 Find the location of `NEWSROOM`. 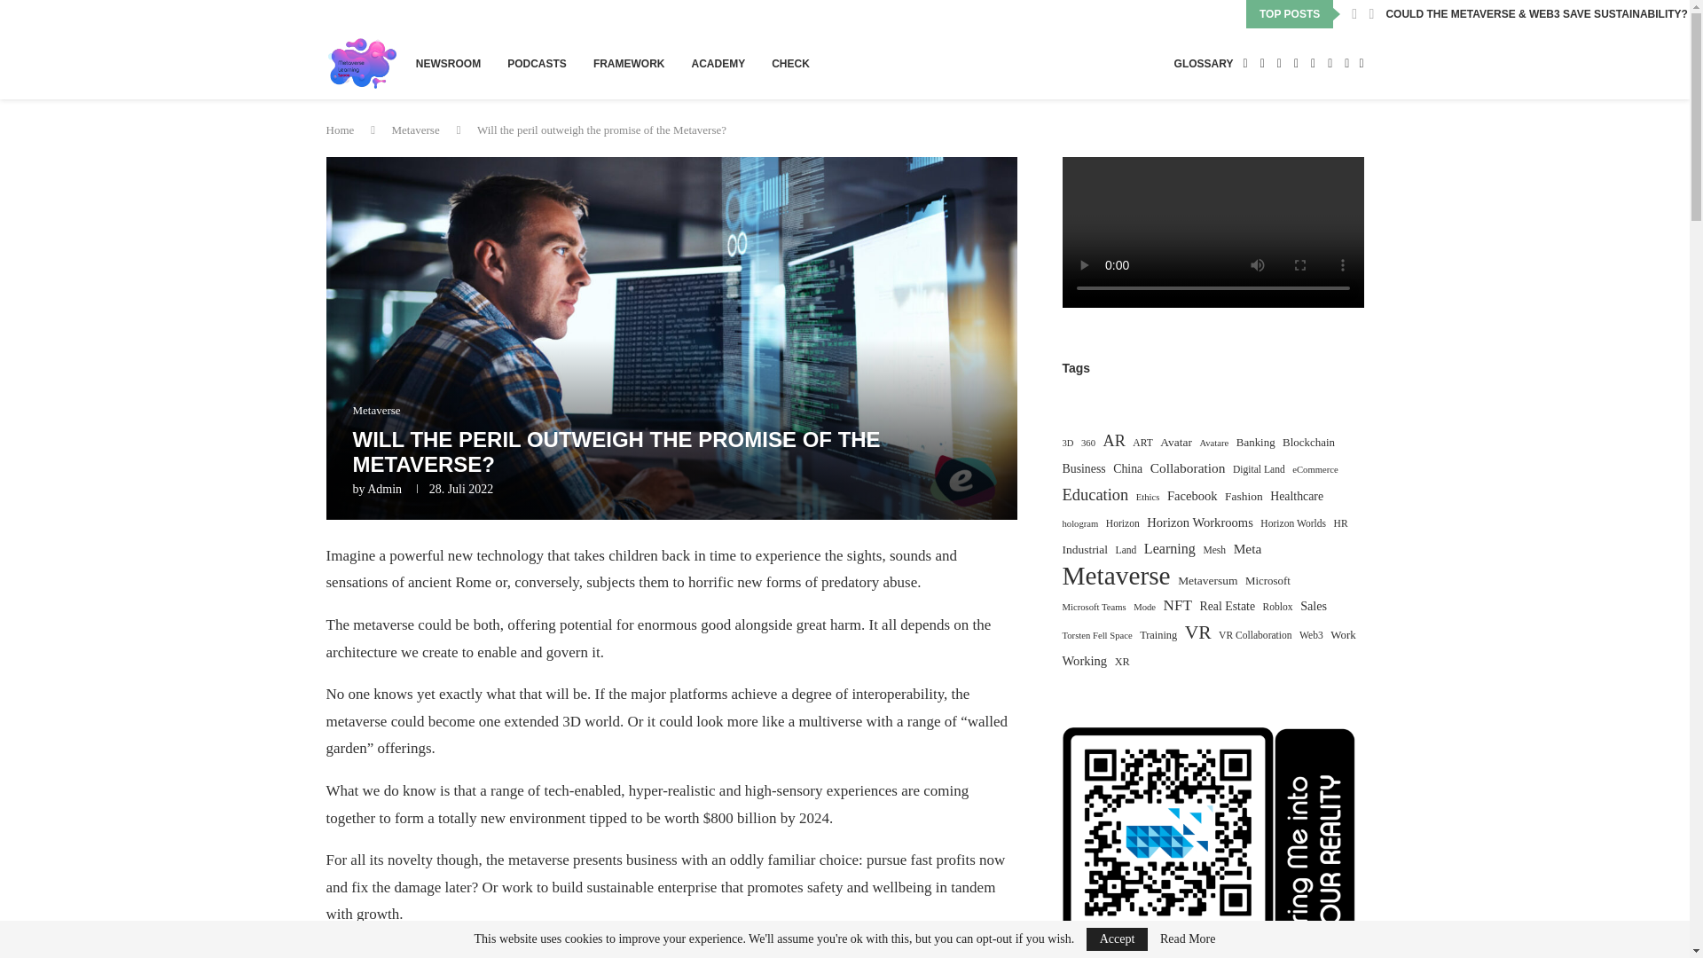

NEWSROOM is located at coordinates (447, 64).